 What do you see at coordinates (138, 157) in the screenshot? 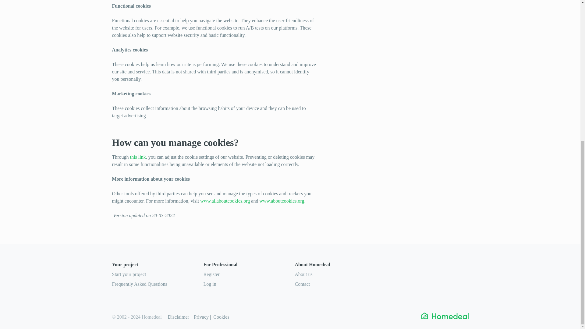
I see `this link` at bounding box center [138, 157].